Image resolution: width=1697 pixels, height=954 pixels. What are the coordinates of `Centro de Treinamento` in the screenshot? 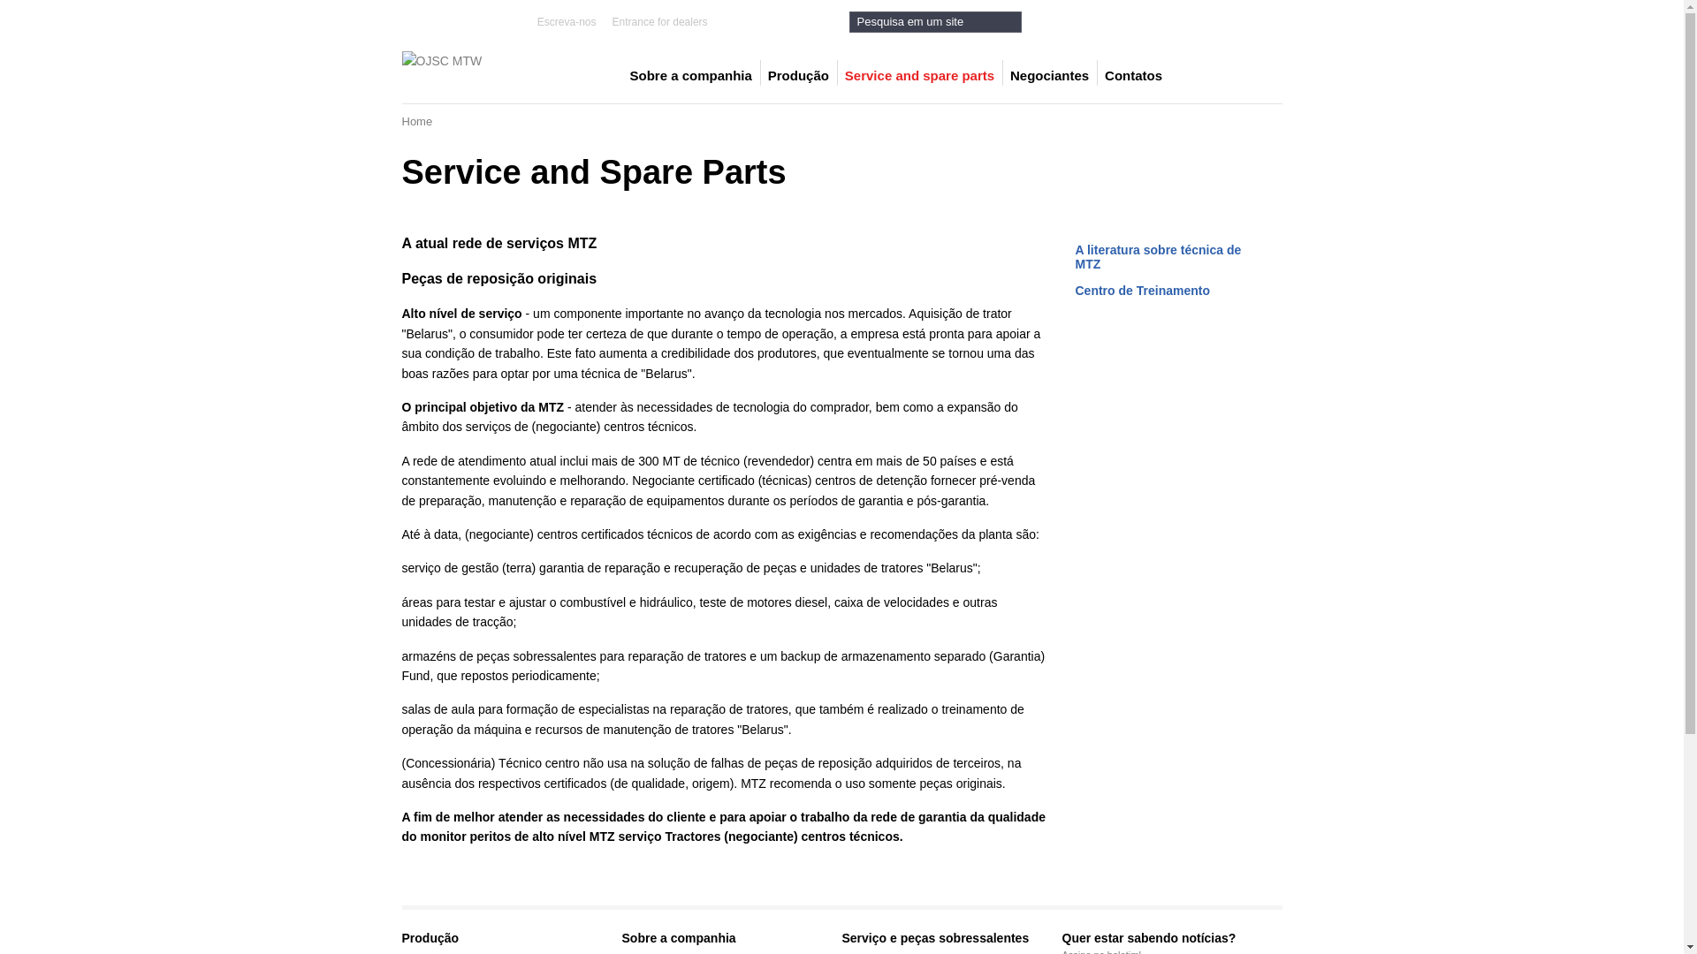 It's located at (1142, 291).